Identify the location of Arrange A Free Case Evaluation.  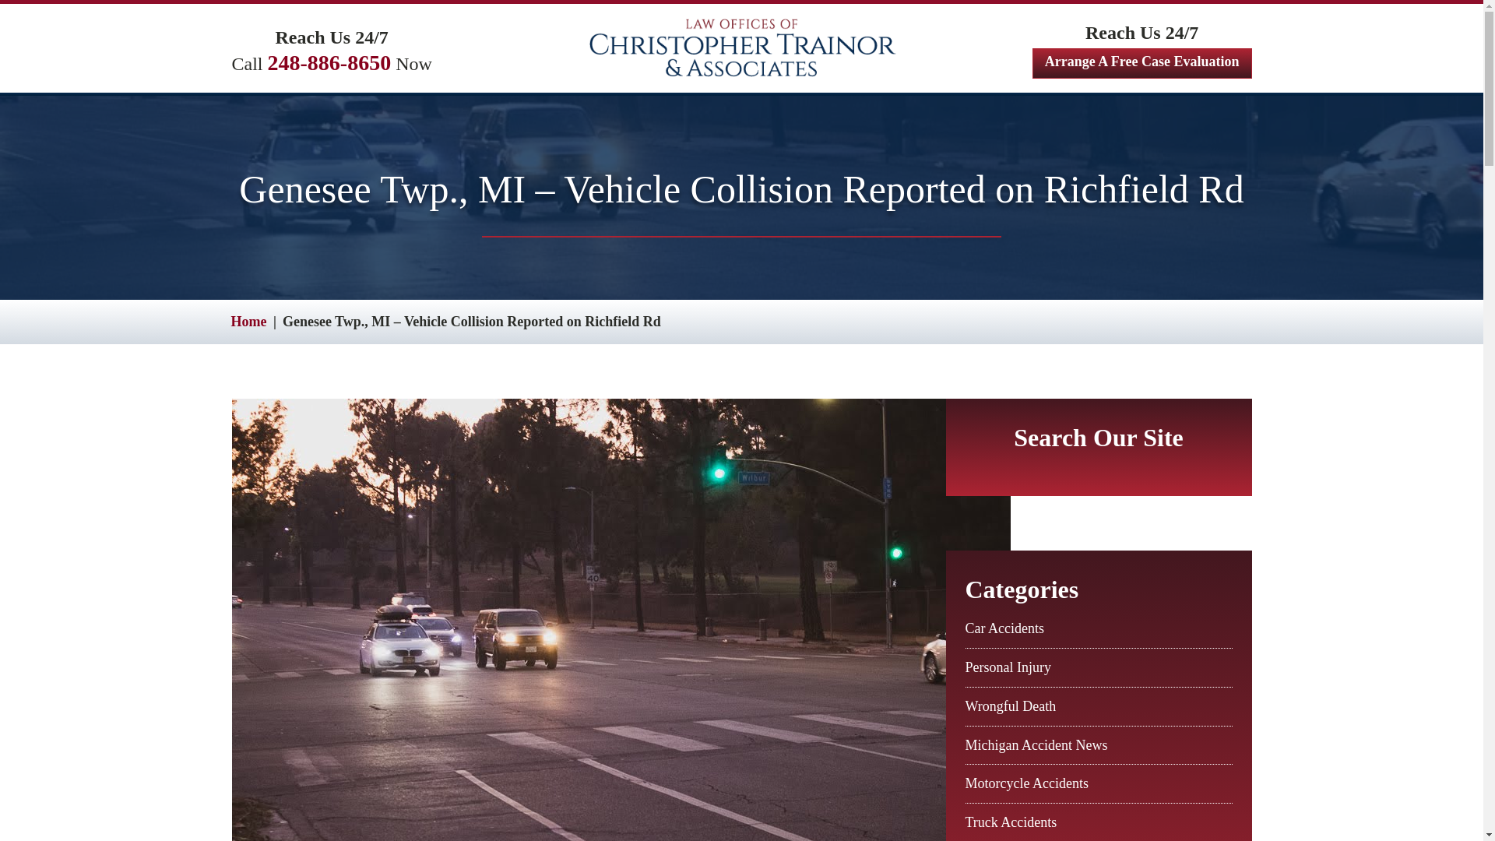
(1142, 63).